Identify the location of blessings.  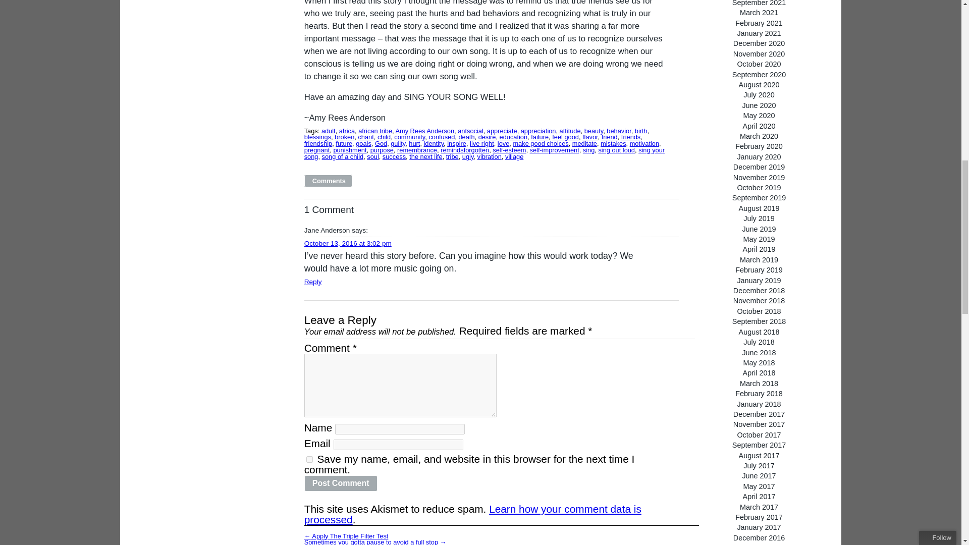
(317, 136).